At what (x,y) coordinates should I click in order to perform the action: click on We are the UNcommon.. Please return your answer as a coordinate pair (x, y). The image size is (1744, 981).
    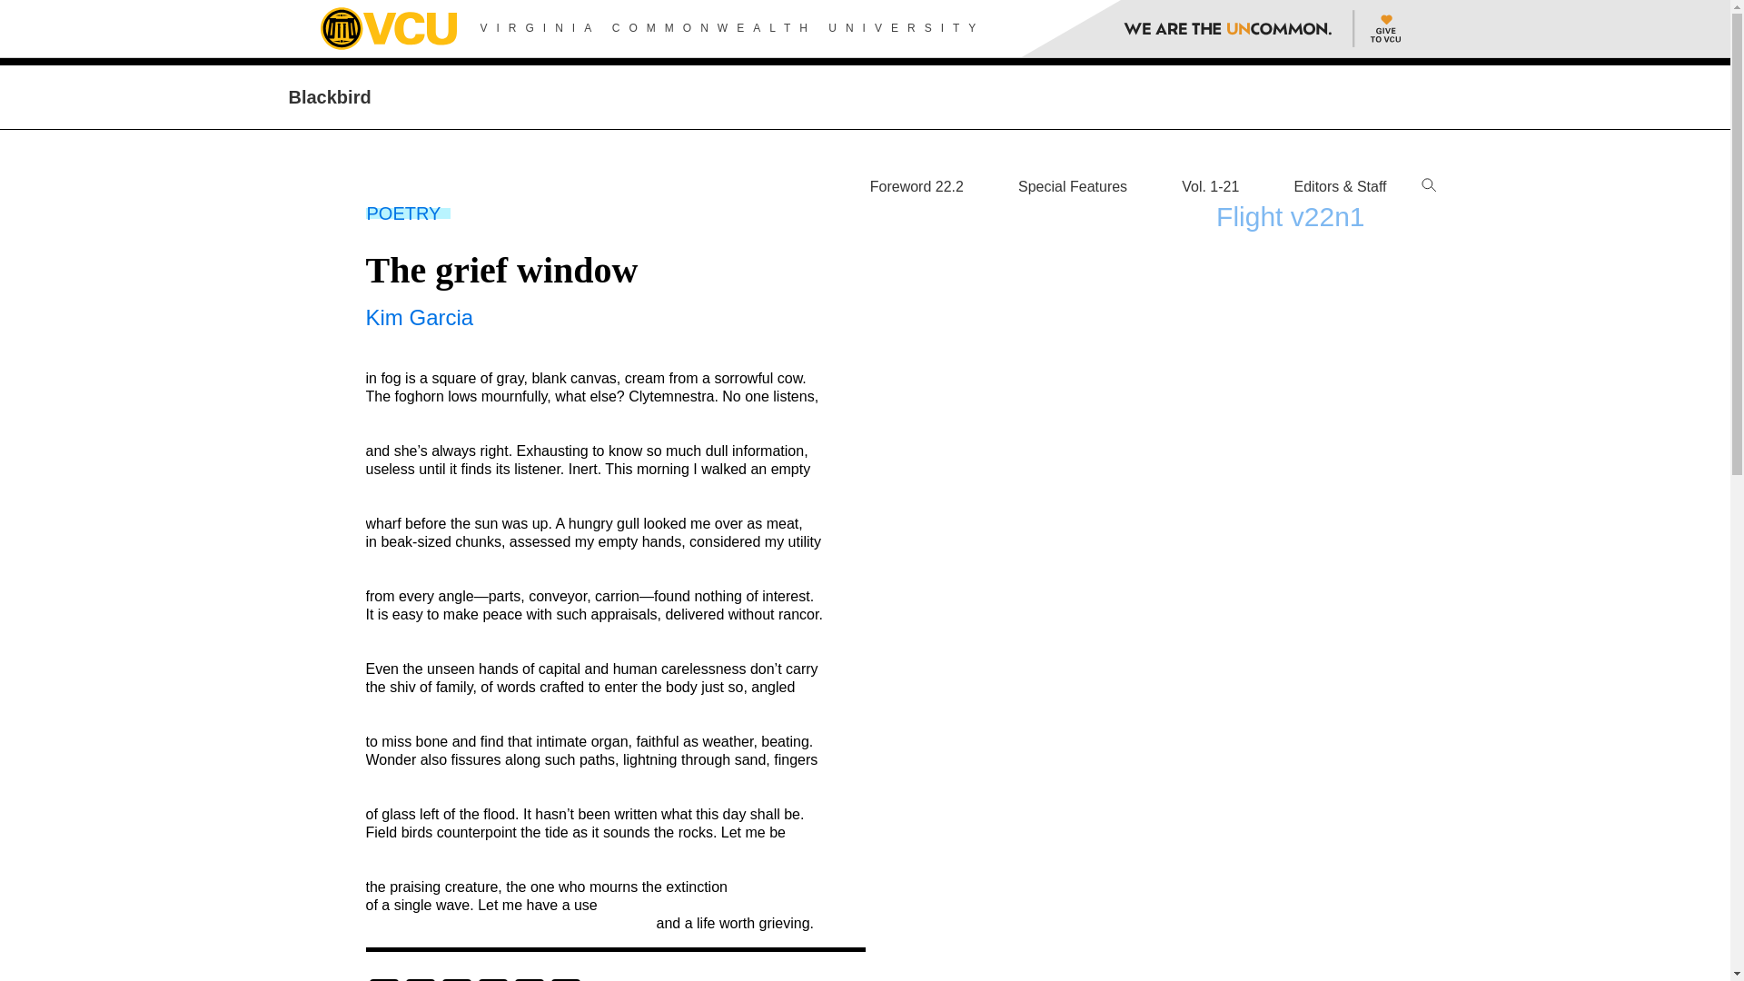
    Looking at the image, I should click on (1235, 28).